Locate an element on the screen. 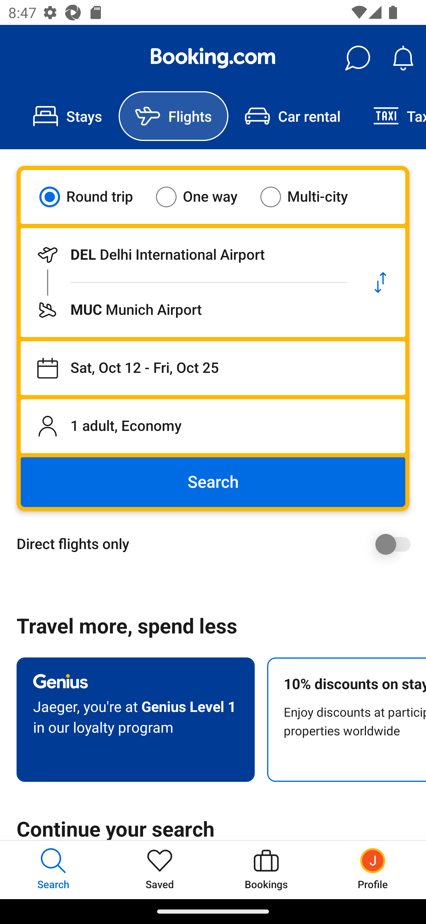 Image resolution: width=426 pixels, height=924 pixels. Direct flights only is located at coordinates (217, 544).